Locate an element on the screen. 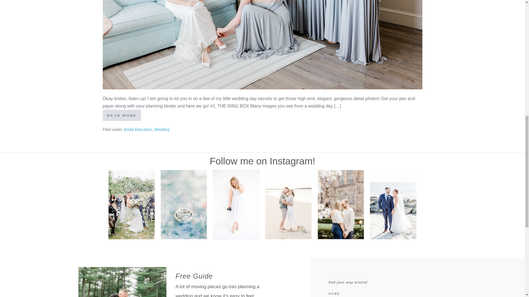 This screenshot has width=529, height=297. Follow me on Instagram! is located at coordinates (262, 161).